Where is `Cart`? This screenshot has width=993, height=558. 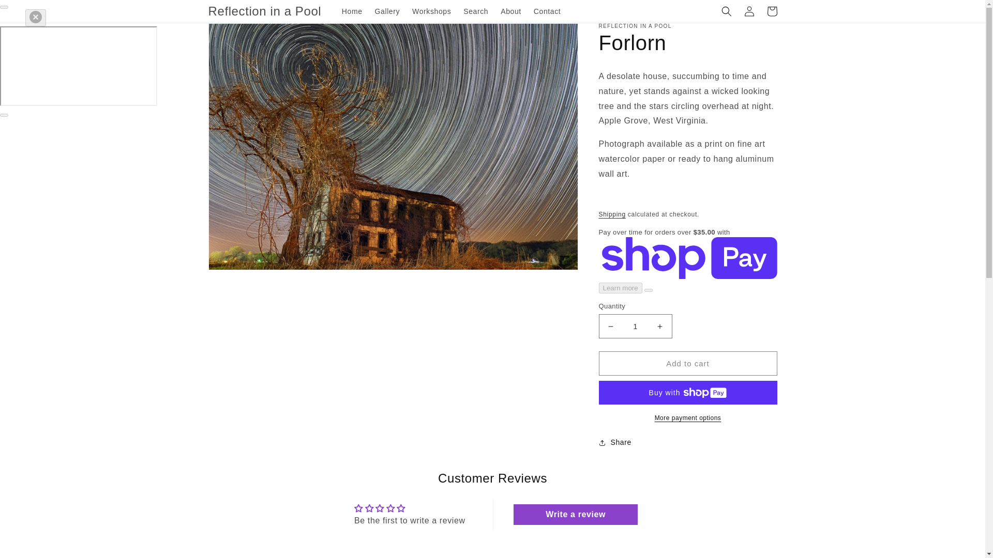
Cart is located at coordinates (772, 11).